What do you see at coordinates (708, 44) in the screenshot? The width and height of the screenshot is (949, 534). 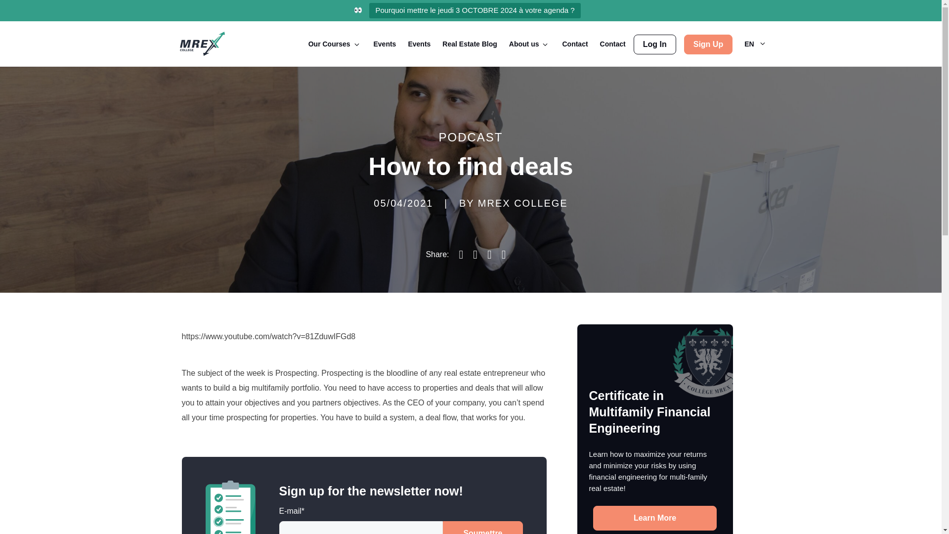 I see `Sign Up` at bounding box center [708, 44].